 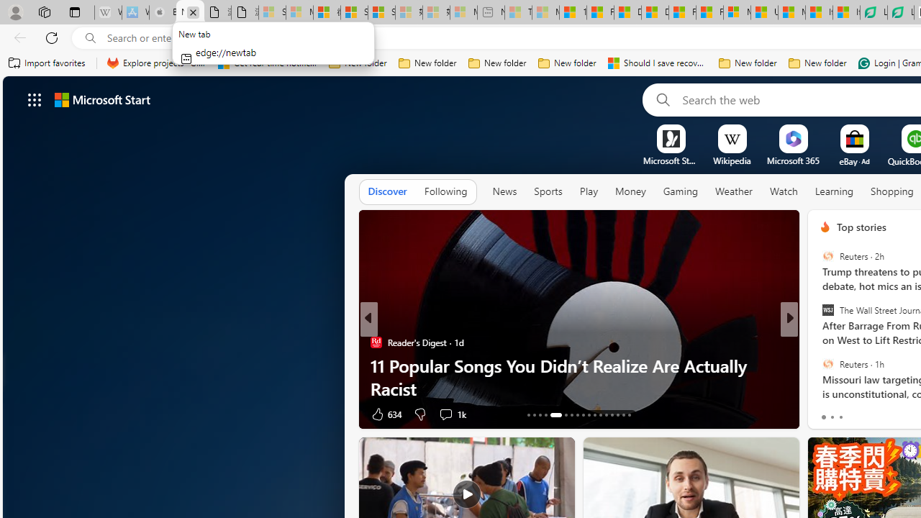 I want to click on AutomationID: tab-42, so click(x=612, y=414).